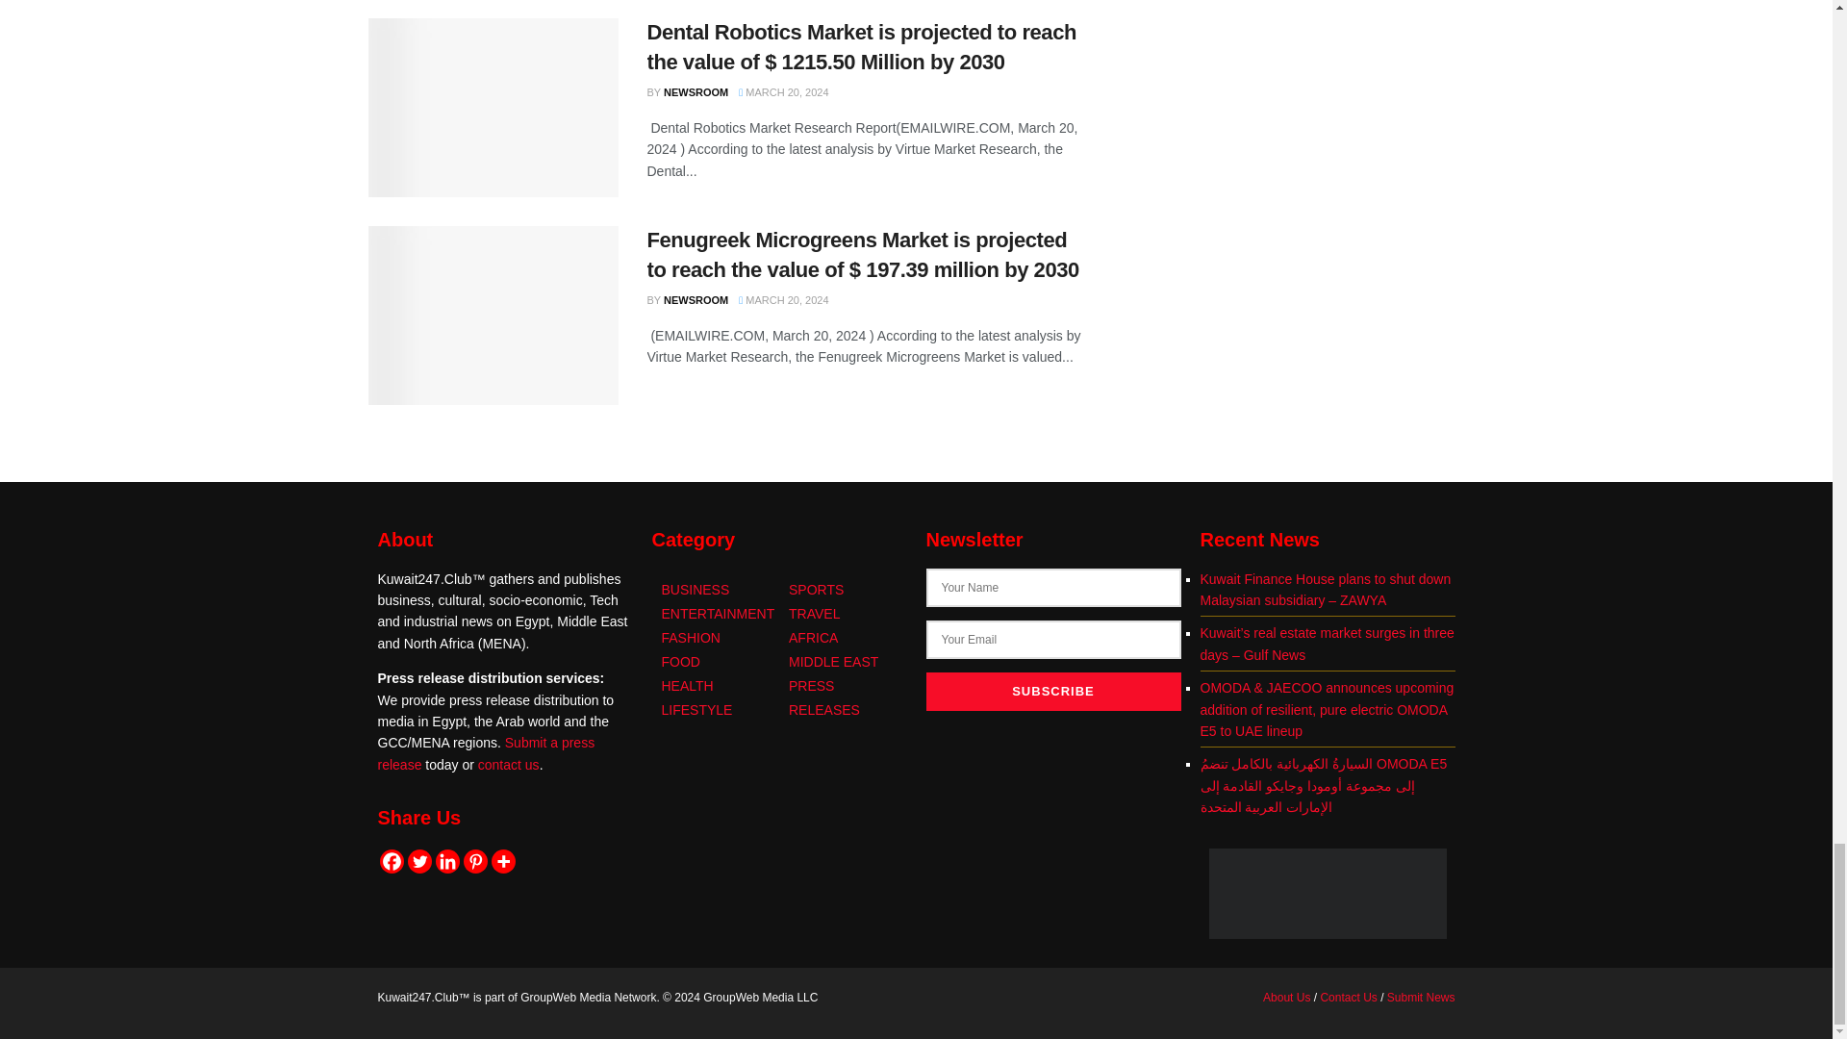  Describe the element at coordinates (502, 862) in the screenshot. I see `More` at that location.